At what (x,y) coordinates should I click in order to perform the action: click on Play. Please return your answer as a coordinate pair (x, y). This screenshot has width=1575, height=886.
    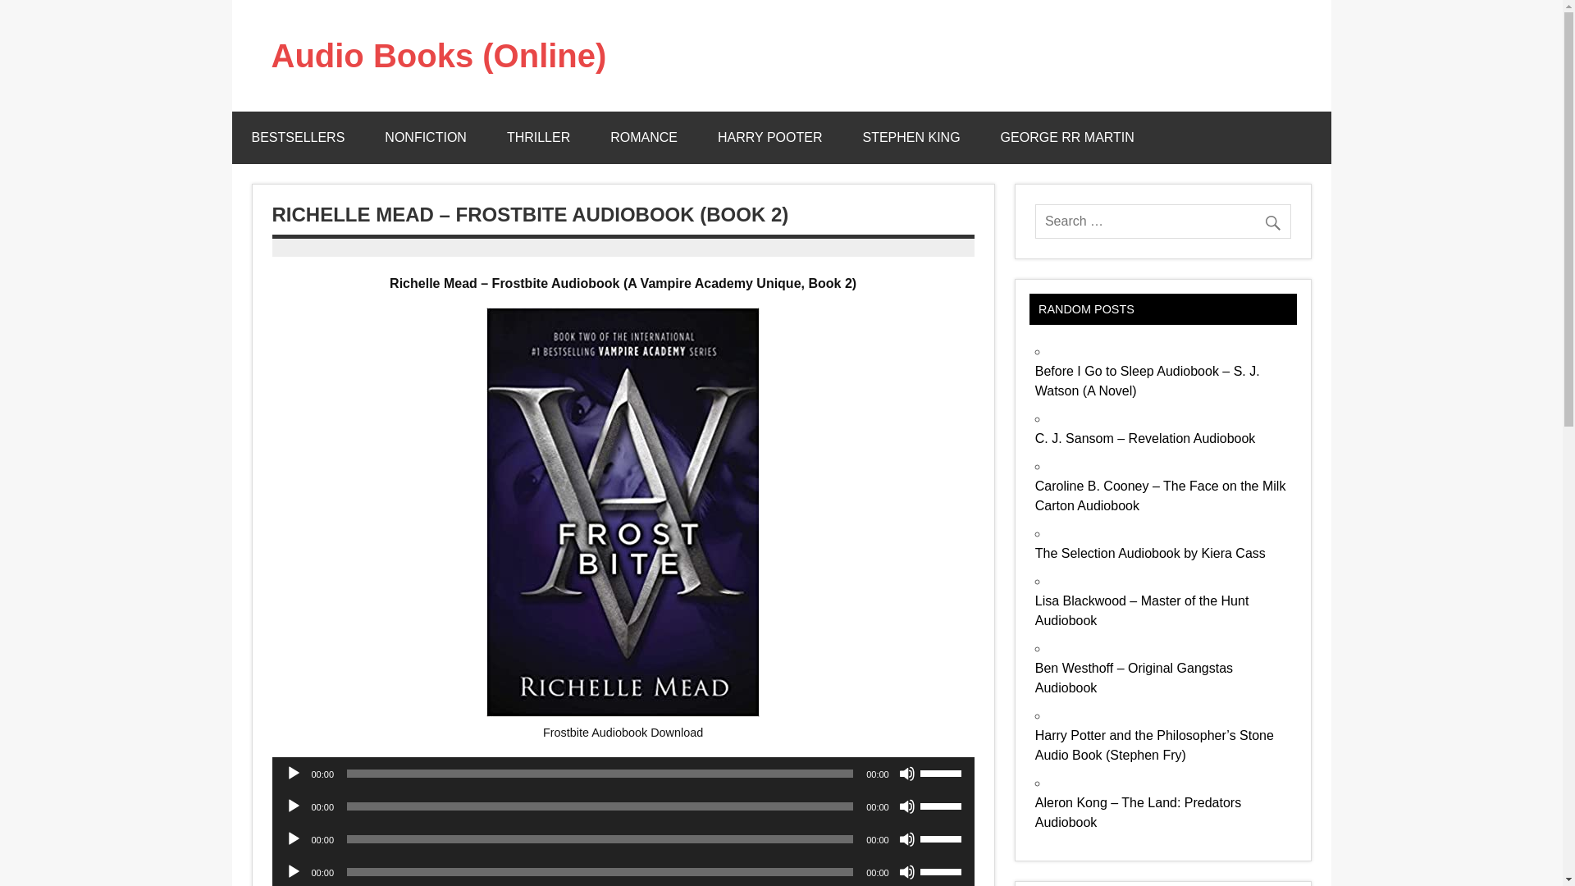
    Looking at the image, I should click on (294, 773).